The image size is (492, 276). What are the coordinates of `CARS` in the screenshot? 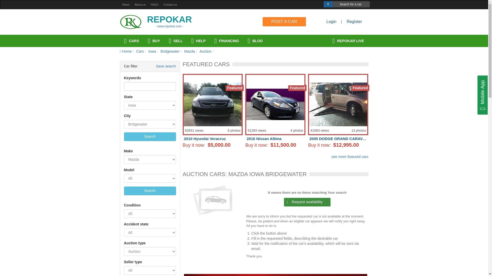 It's located at (132, 41).